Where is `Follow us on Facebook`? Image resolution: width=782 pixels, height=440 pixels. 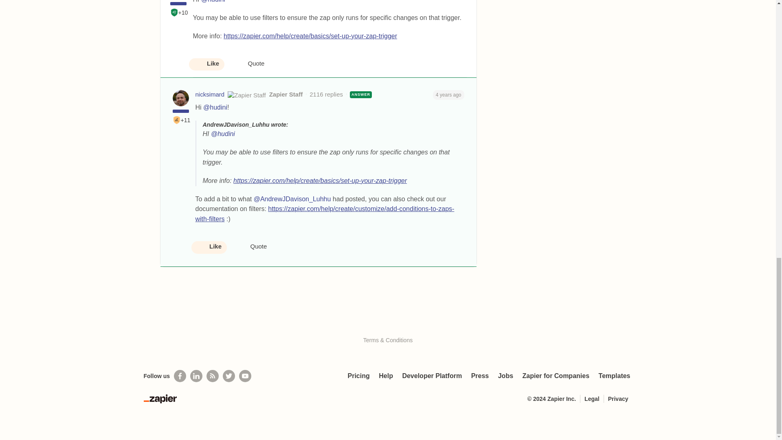
Follow us on Facebook is located at coordinates (180, 376).